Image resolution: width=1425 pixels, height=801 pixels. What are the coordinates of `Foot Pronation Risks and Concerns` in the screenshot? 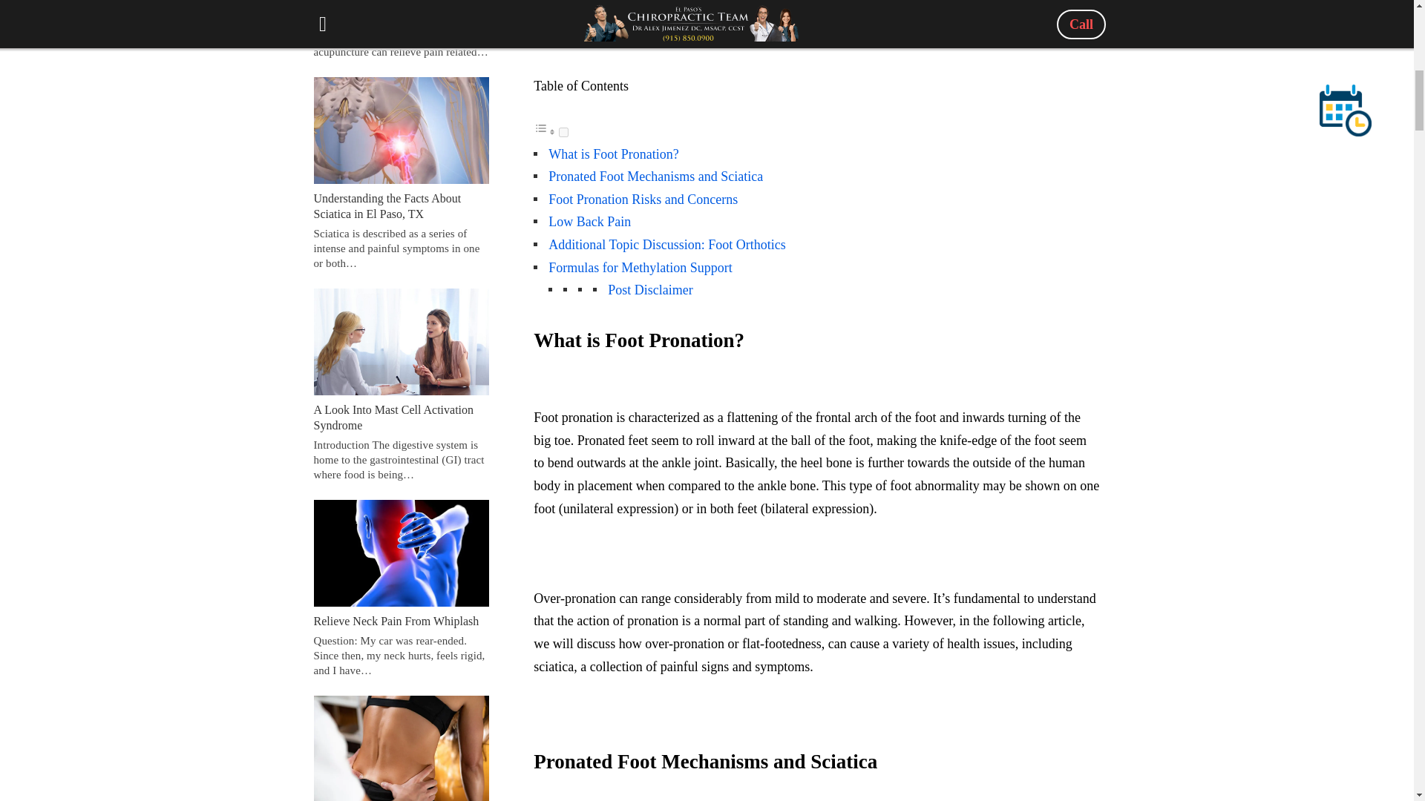 It's located at (643, 199).